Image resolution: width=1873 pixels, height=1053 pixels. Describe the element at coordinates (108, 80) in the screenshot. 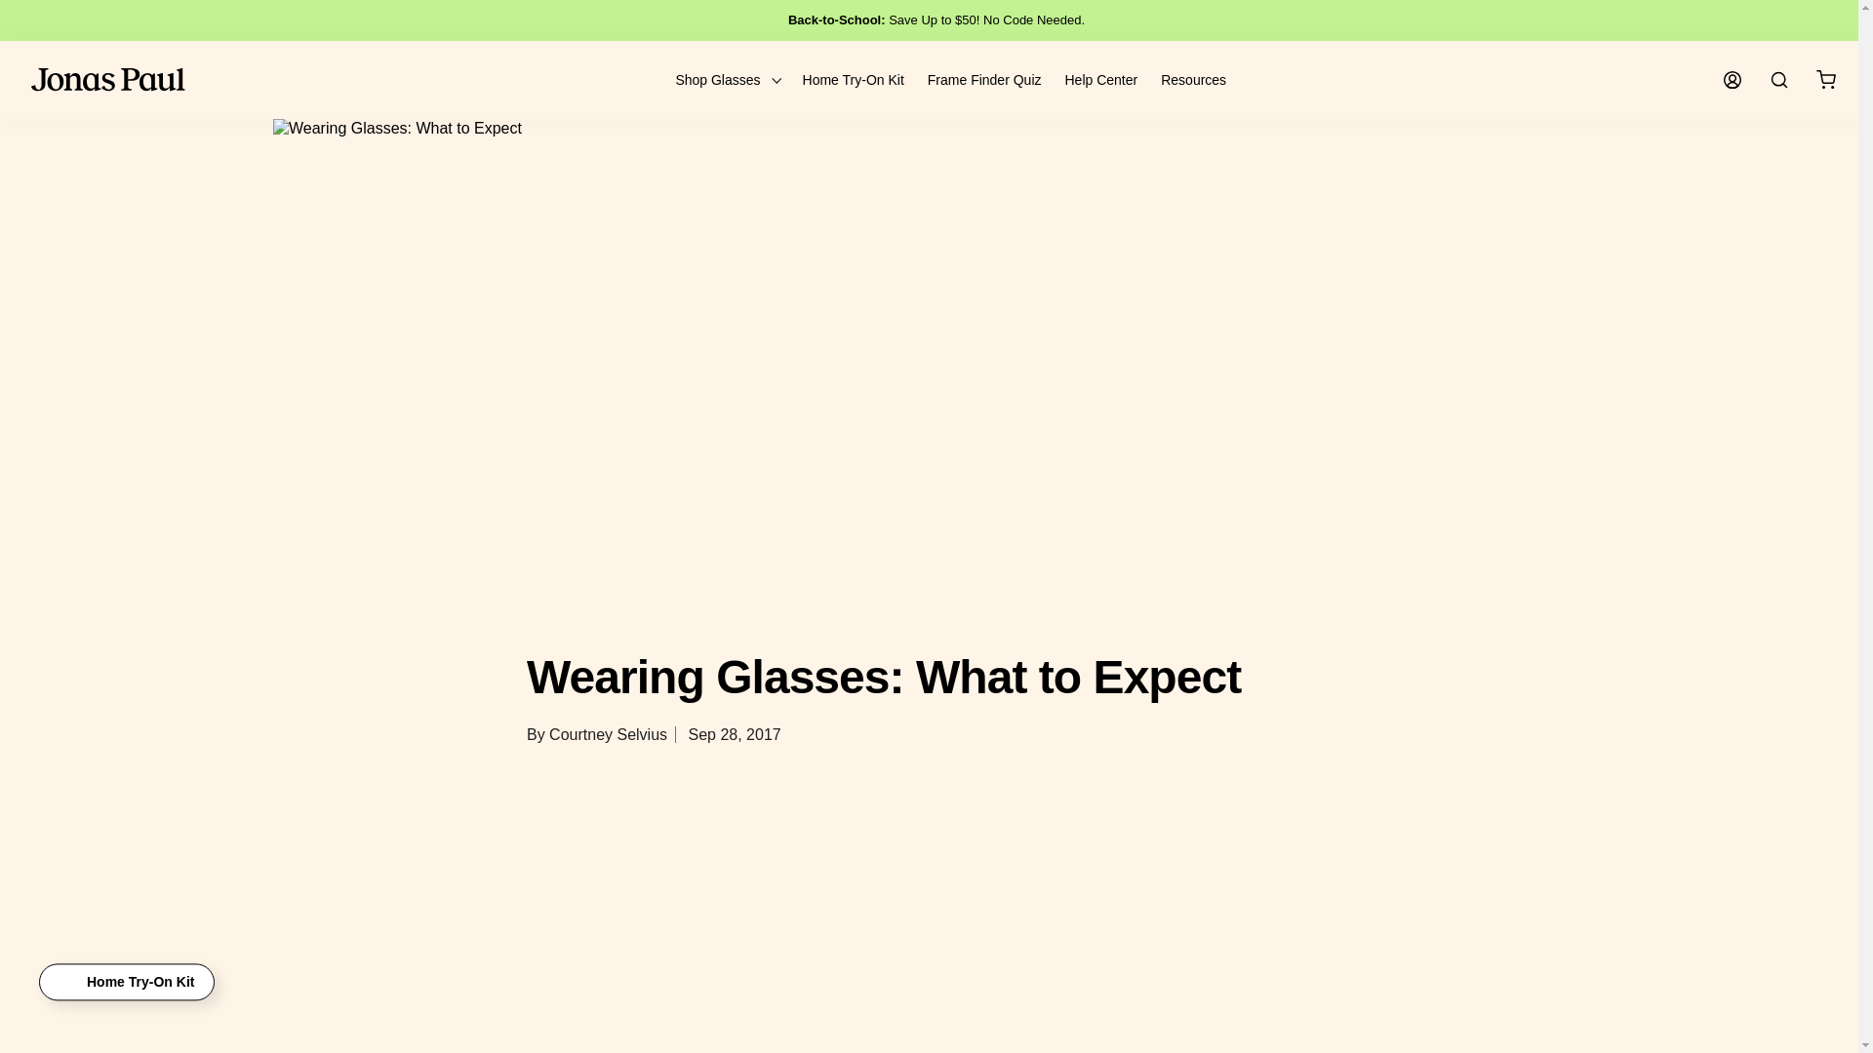

I see `View Homepage` at that location.